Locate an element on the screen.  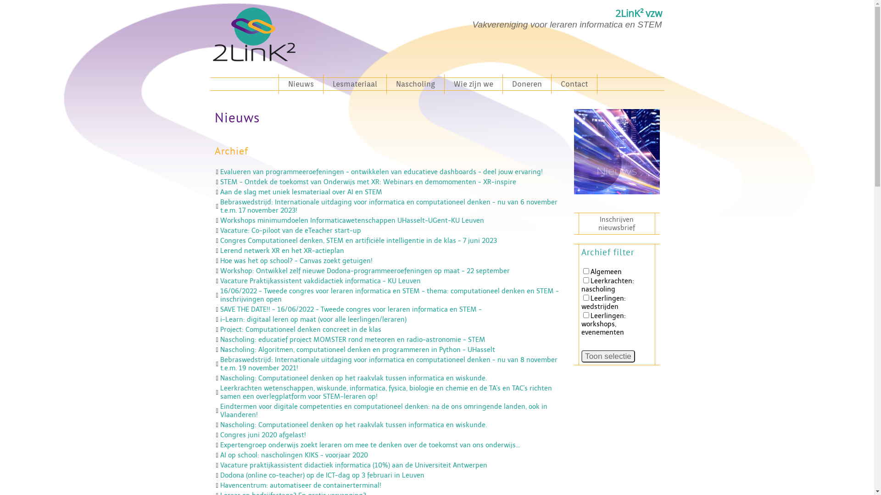
Nascholing is located at coordinates (415, 84).